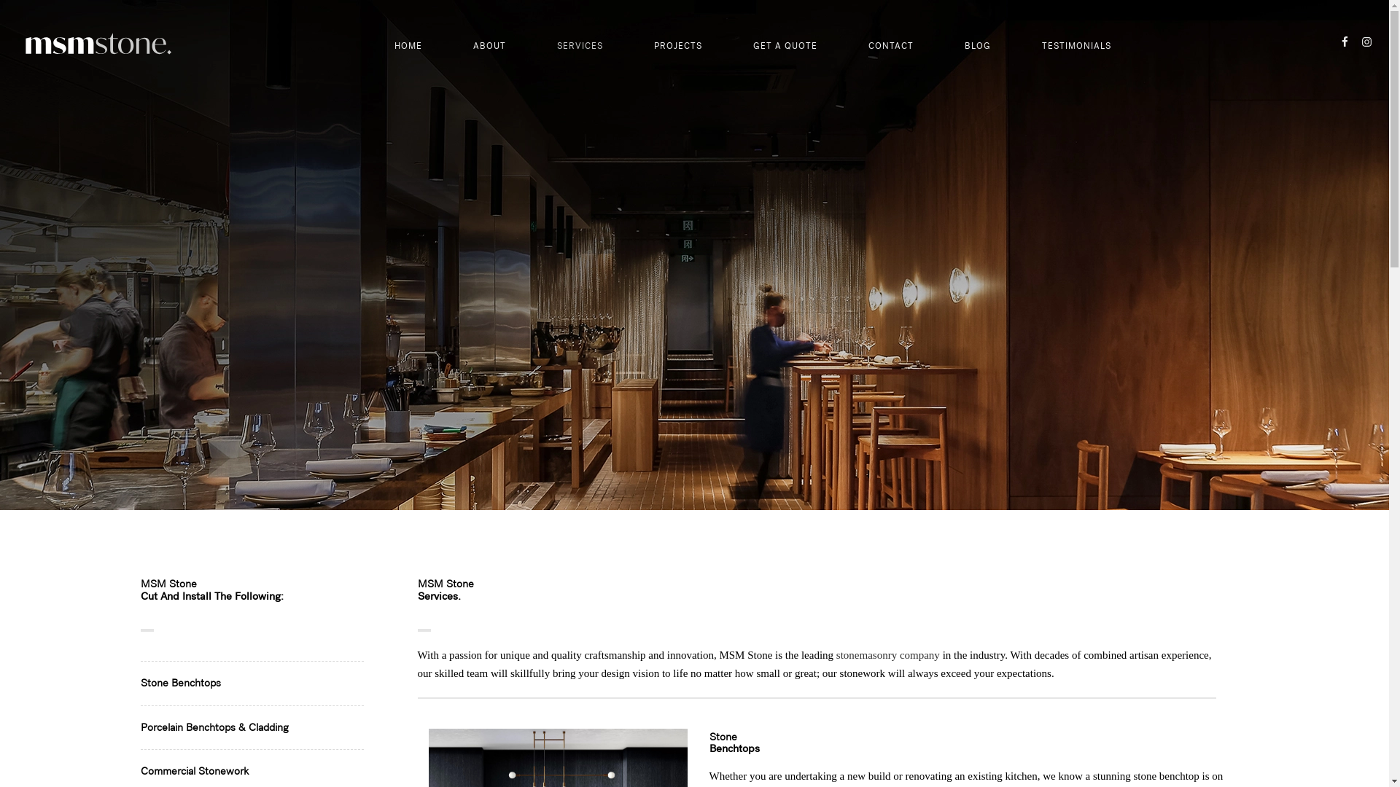 The image size is (1400, 787). What do you see at coordinates (978, 40) in the screenshot?
I see `BLOG` at bounding box center [978, 40].